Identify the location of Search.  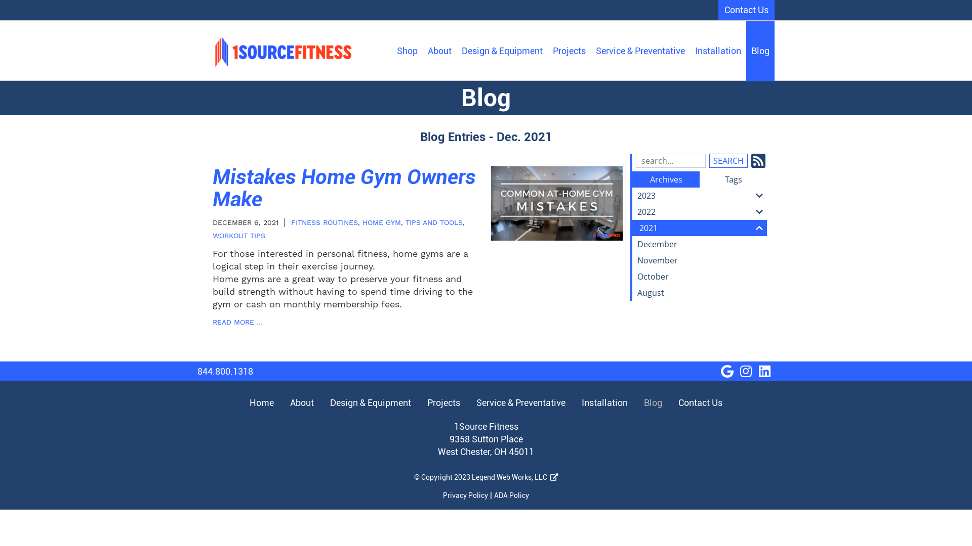
(728, 161).